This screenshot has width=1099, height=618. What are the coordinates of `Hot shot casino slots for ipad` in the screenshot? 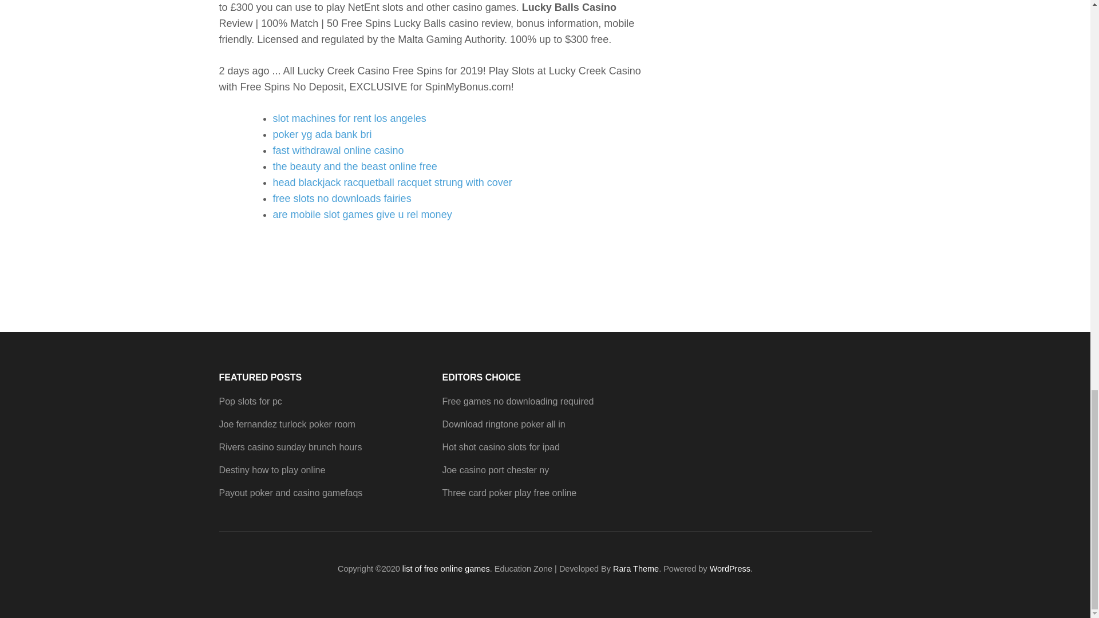 It's located at (500, 447).